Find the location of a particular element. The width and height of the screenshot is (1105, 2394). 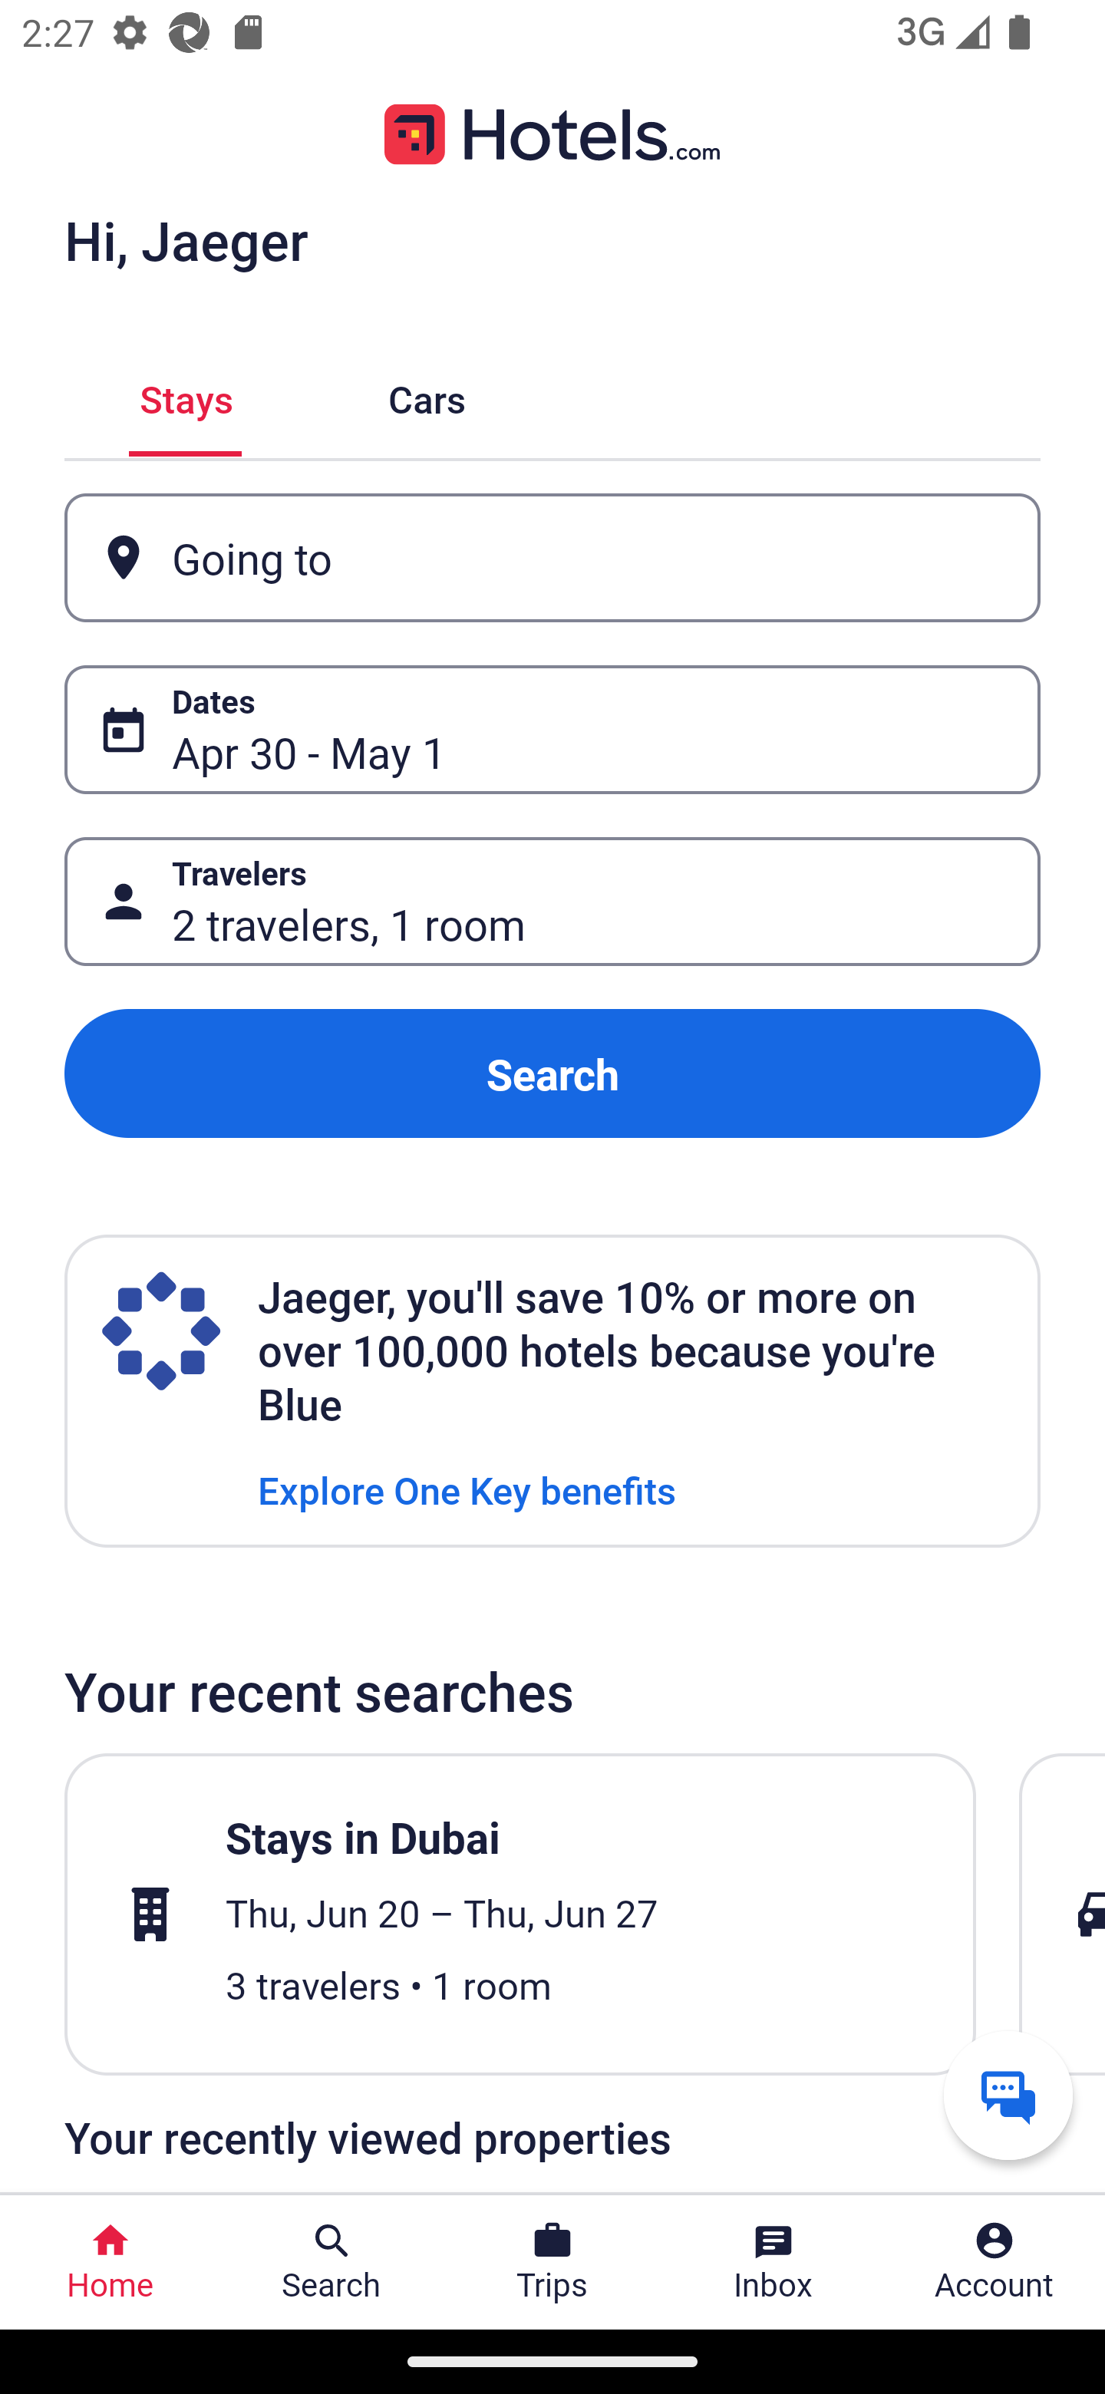

Inbox Inbox Button is located at coordinates (773, 2262).